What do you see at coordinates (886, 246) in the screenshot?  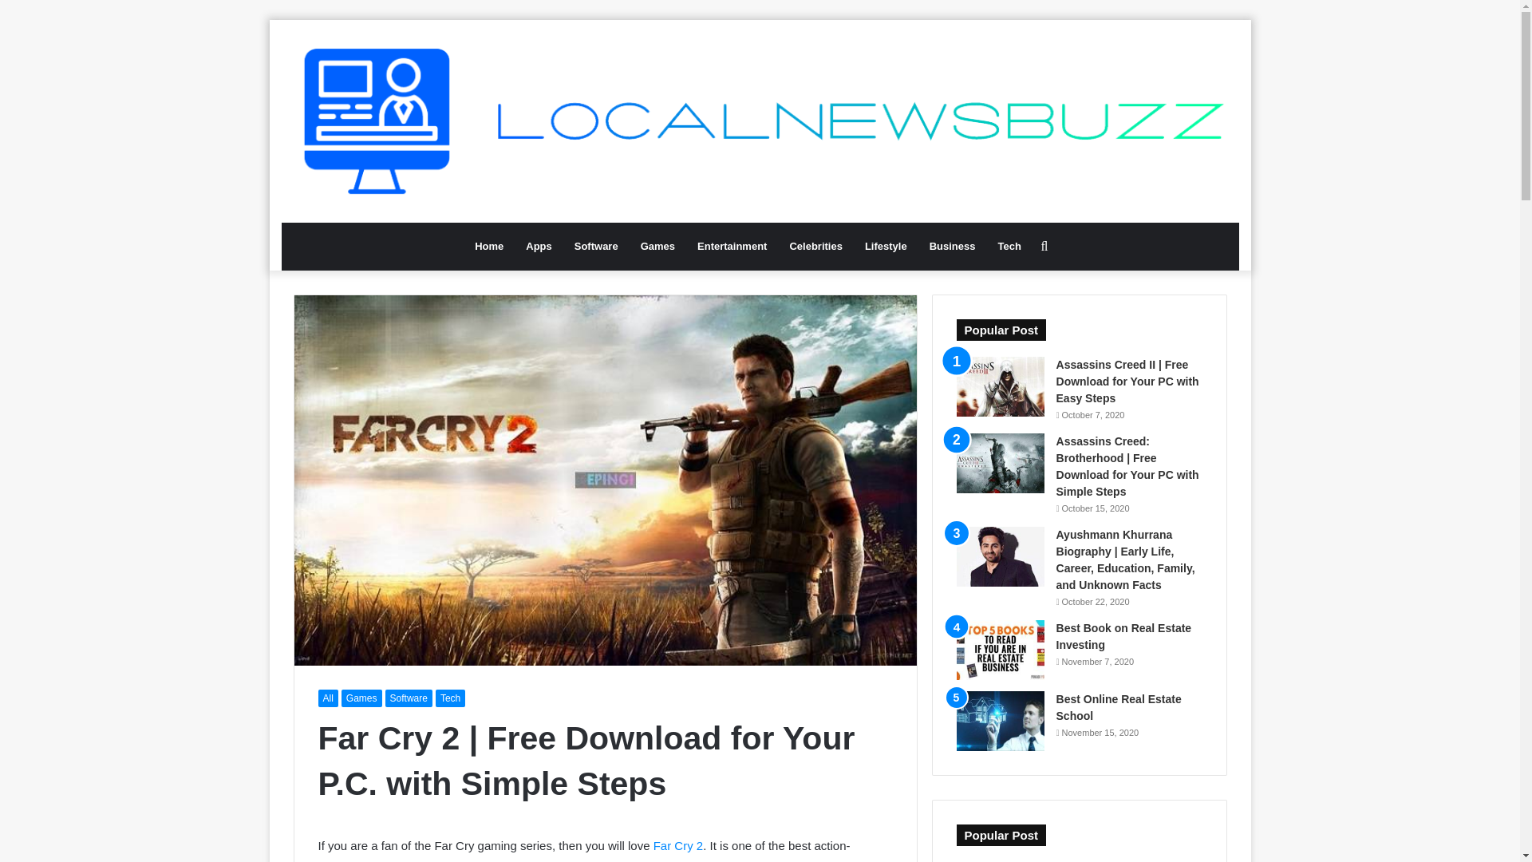 I see `Lifestyle` at bounding box center [886, 246].